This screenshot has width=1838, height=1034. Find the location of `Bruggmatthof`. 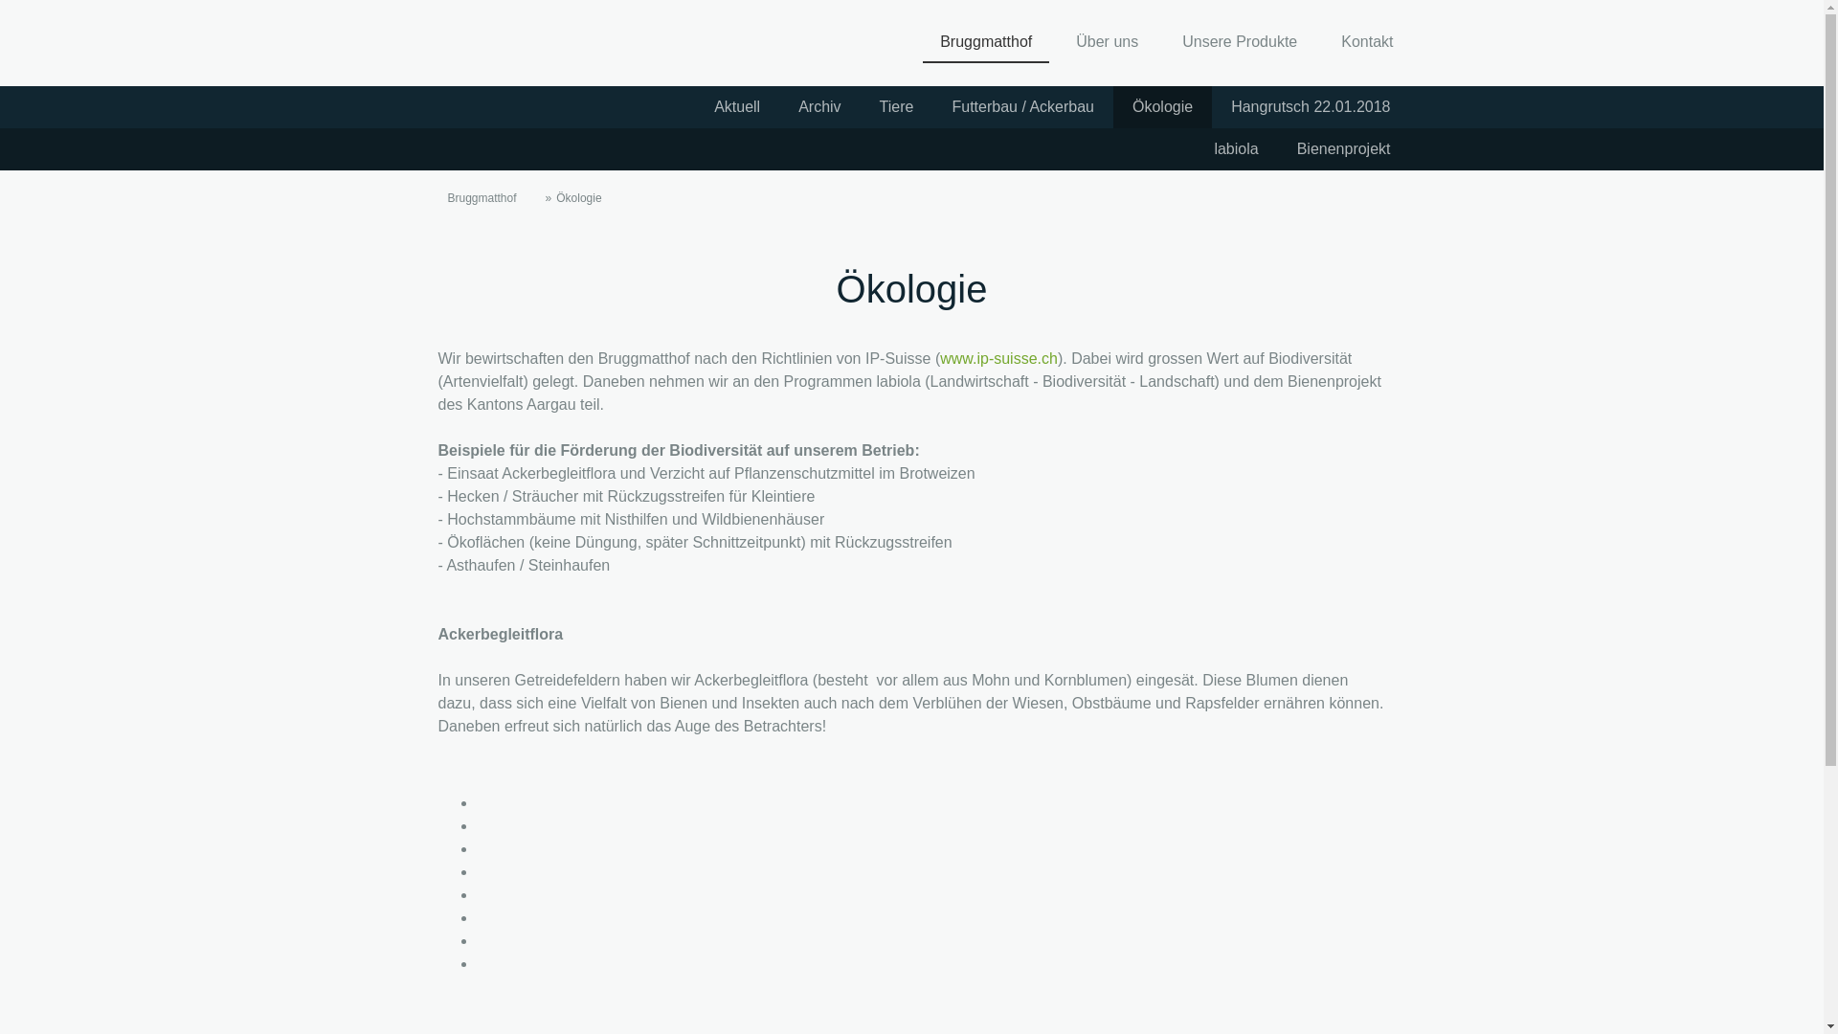

Bruggmatthof is located at coordinates (986, 43).